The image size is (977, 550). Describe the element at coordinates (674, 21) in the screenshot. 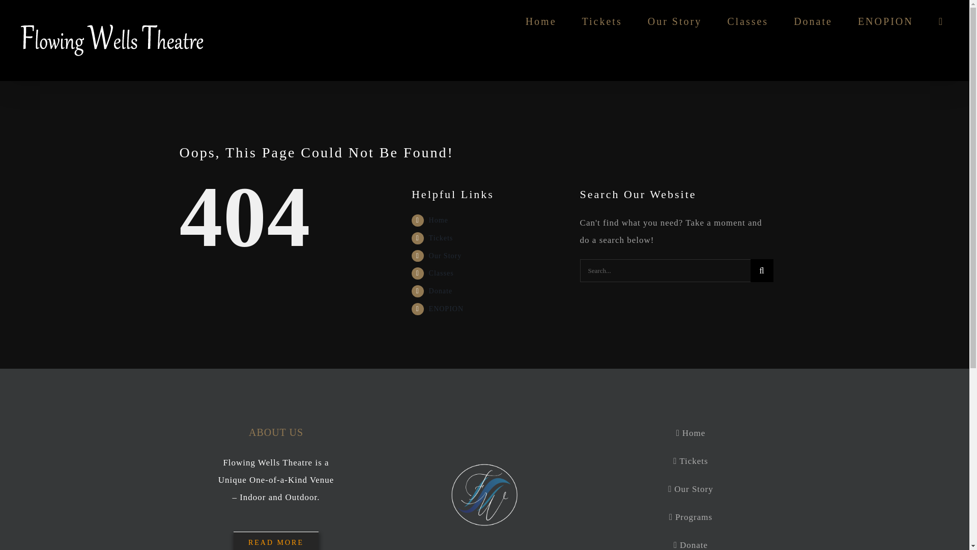

I see `Our Story` at that location.